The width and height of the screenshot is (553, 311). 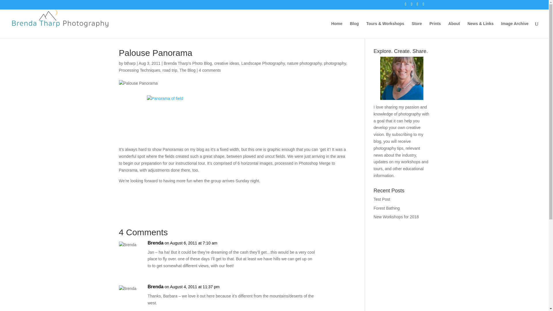 I want to click on creative ideas, so click(x=226, y=63).